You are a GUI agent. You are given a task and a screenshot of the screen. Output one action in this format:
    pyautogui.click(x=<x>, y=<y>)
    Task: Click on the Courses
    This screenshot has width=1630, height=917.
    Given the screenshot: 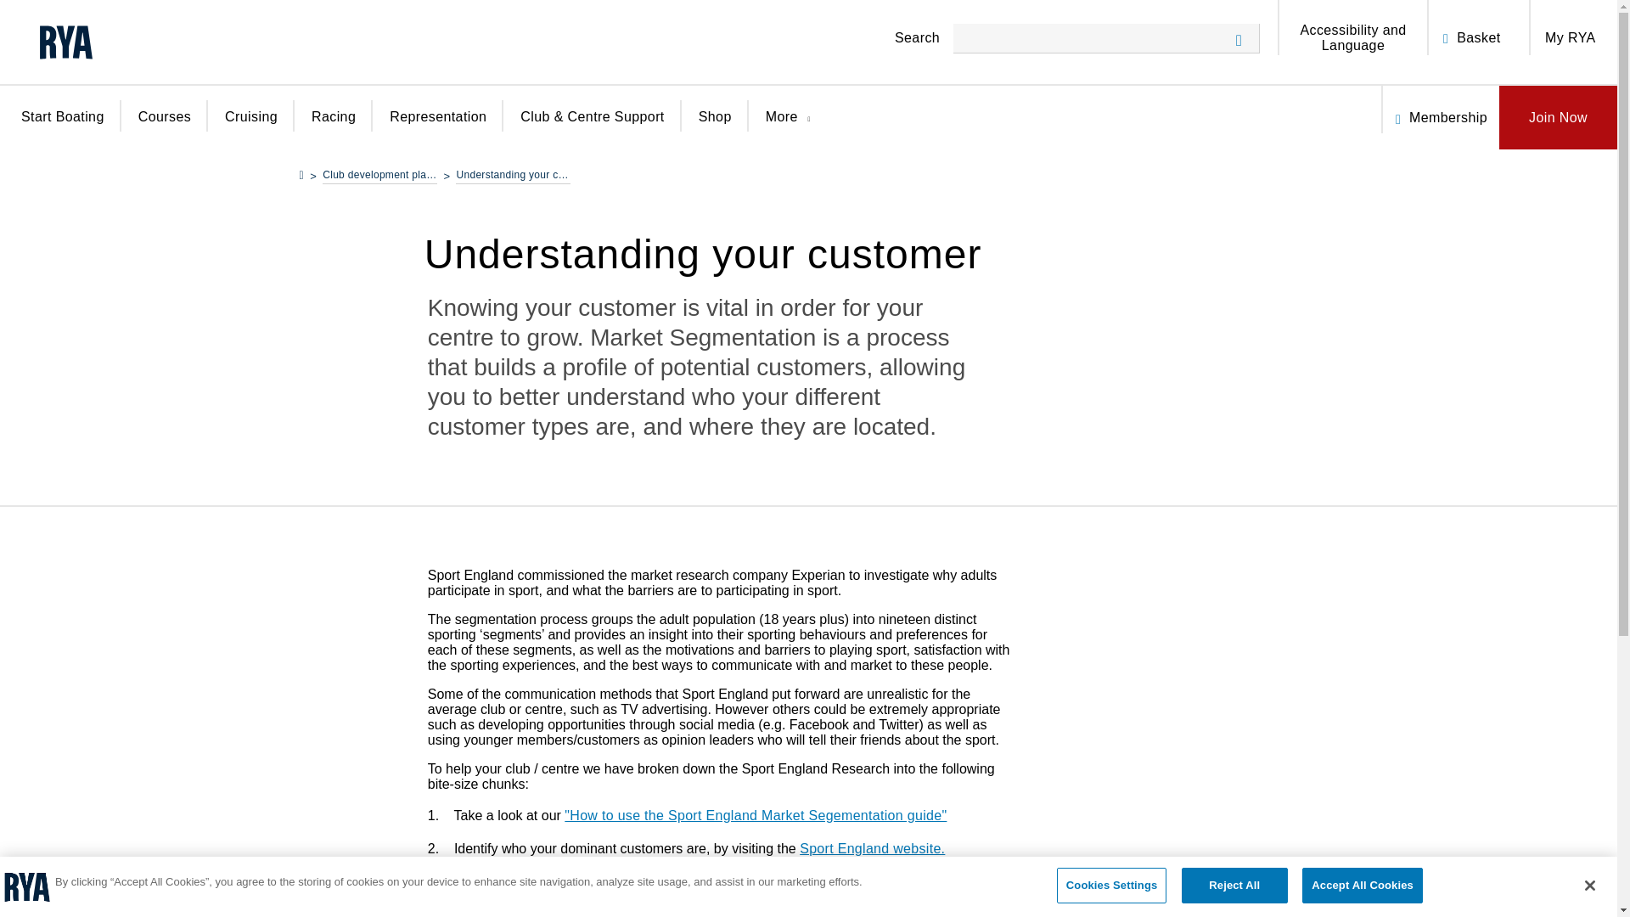 What is the action you would take?
    pyautogui.click(x=165, y=127)
    